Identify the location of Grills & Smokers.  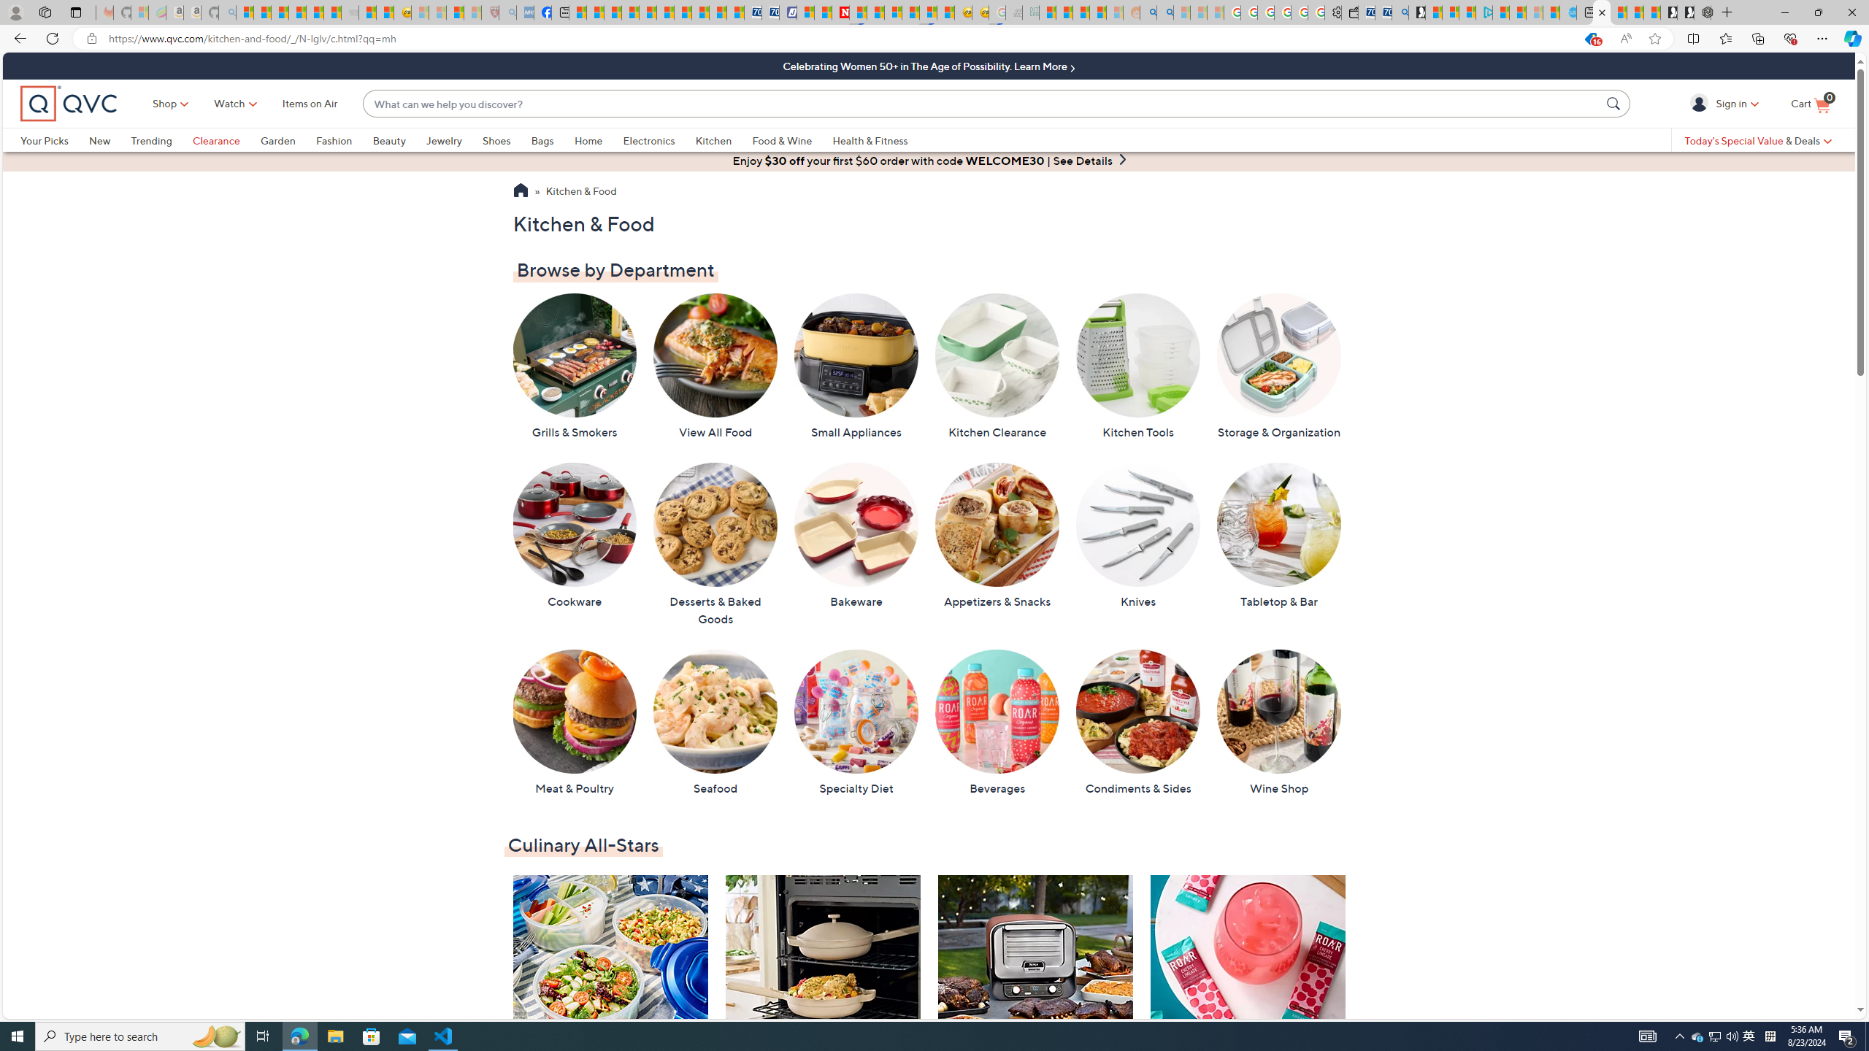
(574, 366).